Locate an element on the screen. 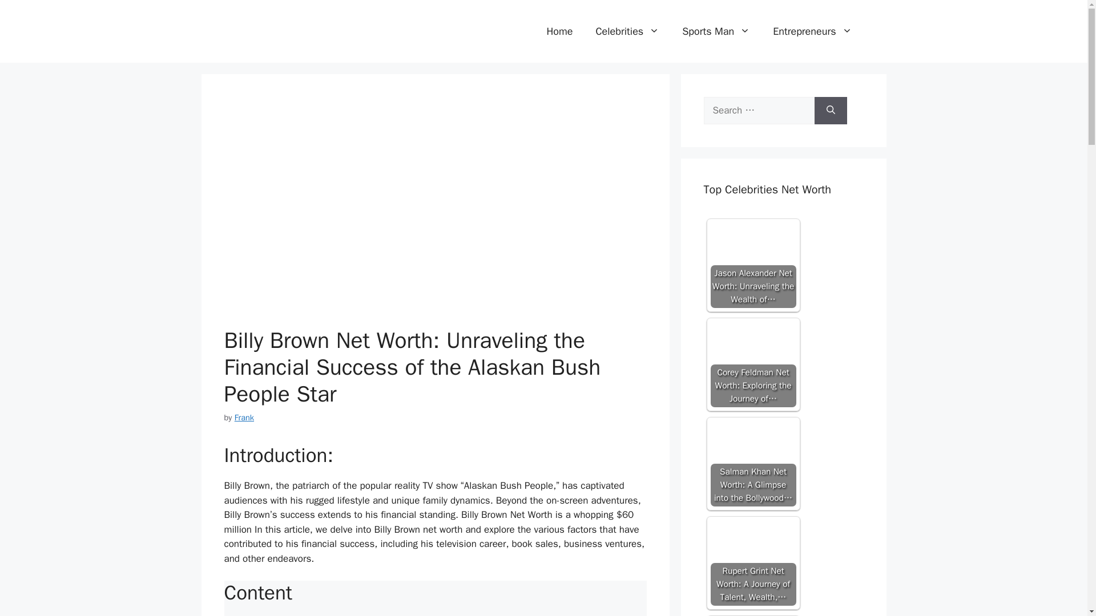 The width and height of the screenshot is (1096, 616). View all posts by Frank is located at coordinates (244, 417).